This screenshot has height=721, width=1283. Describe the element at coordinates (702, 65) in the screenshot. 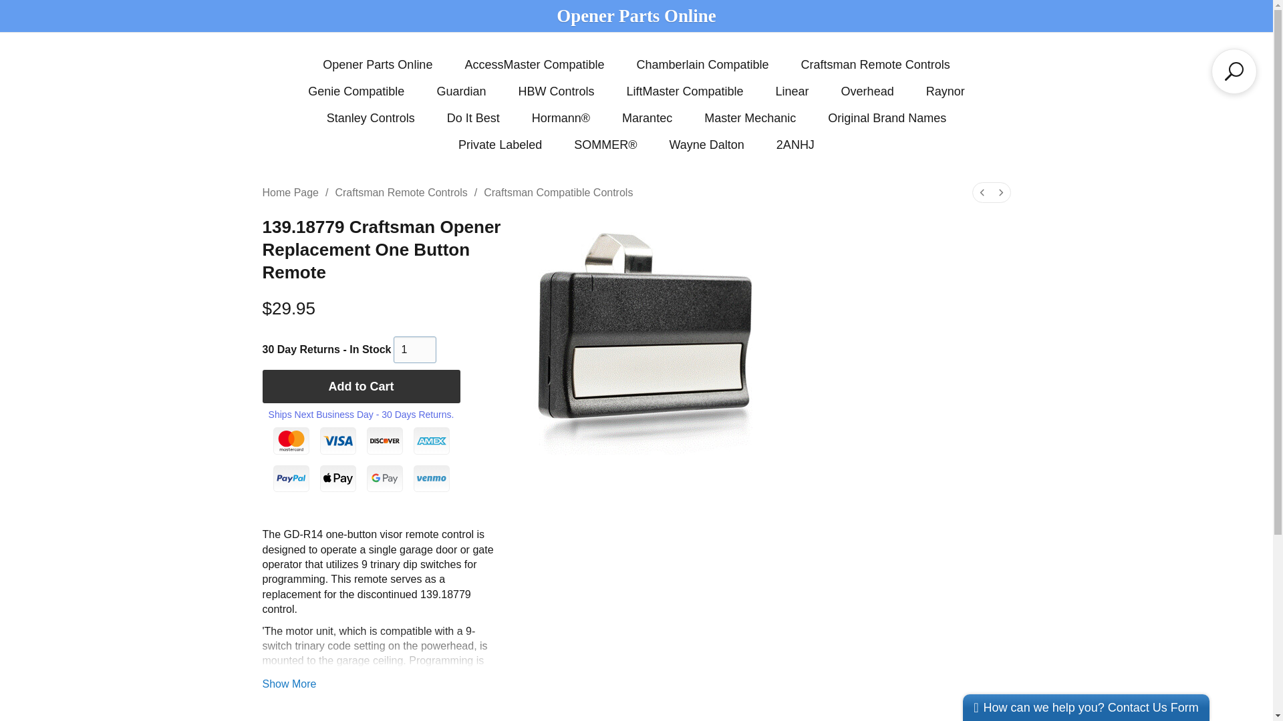

I see `Chamberlain Compatible` at that location.